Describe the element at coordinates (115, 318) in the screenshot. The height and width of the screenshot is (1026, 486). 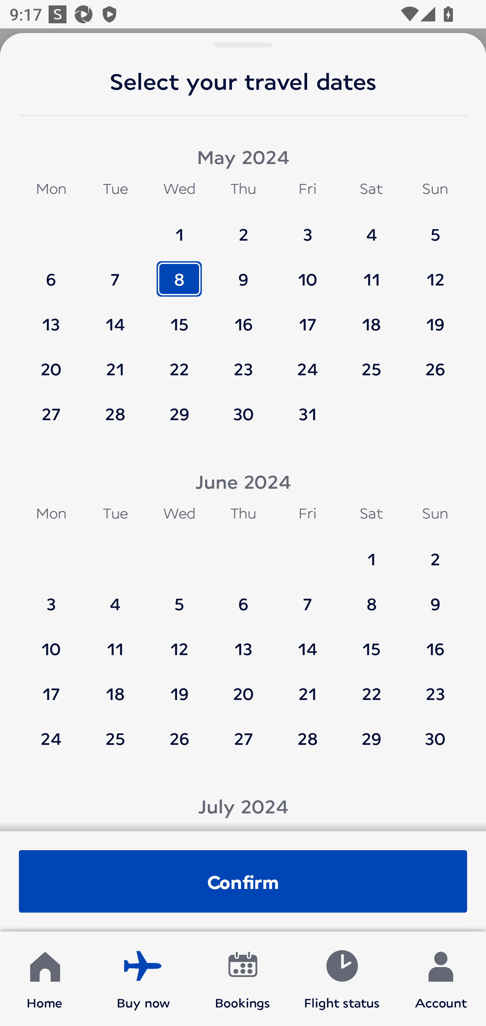
I see `14` at that location.